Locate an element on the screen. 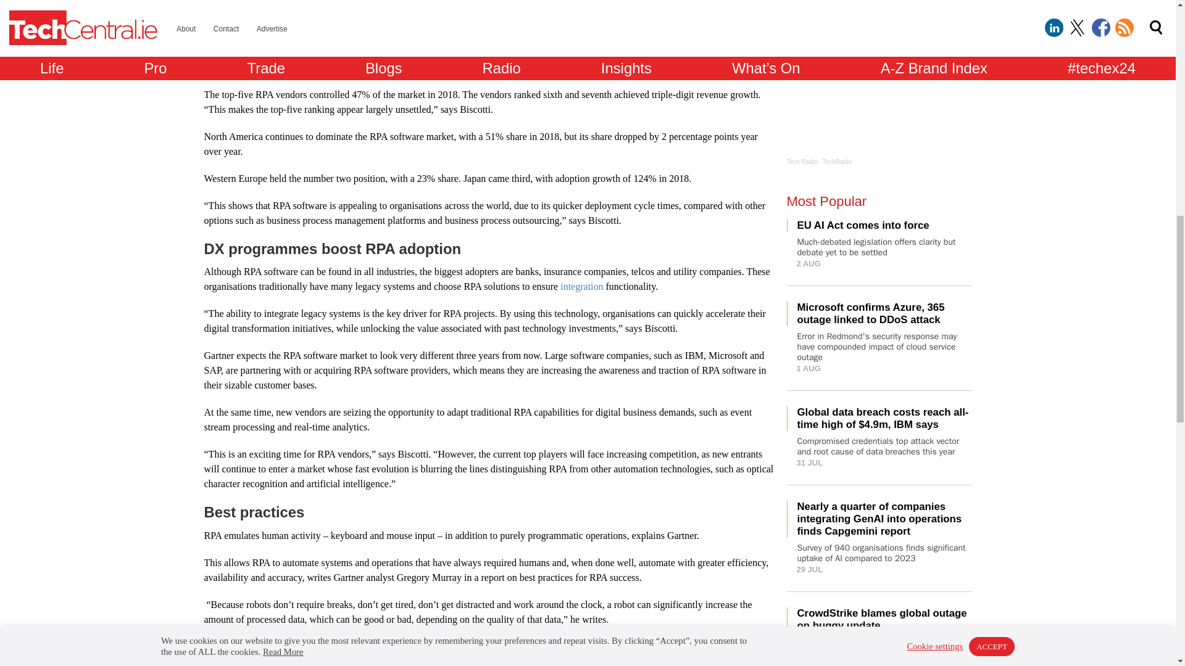  Tech Radio is located at coordinates (802, 162).